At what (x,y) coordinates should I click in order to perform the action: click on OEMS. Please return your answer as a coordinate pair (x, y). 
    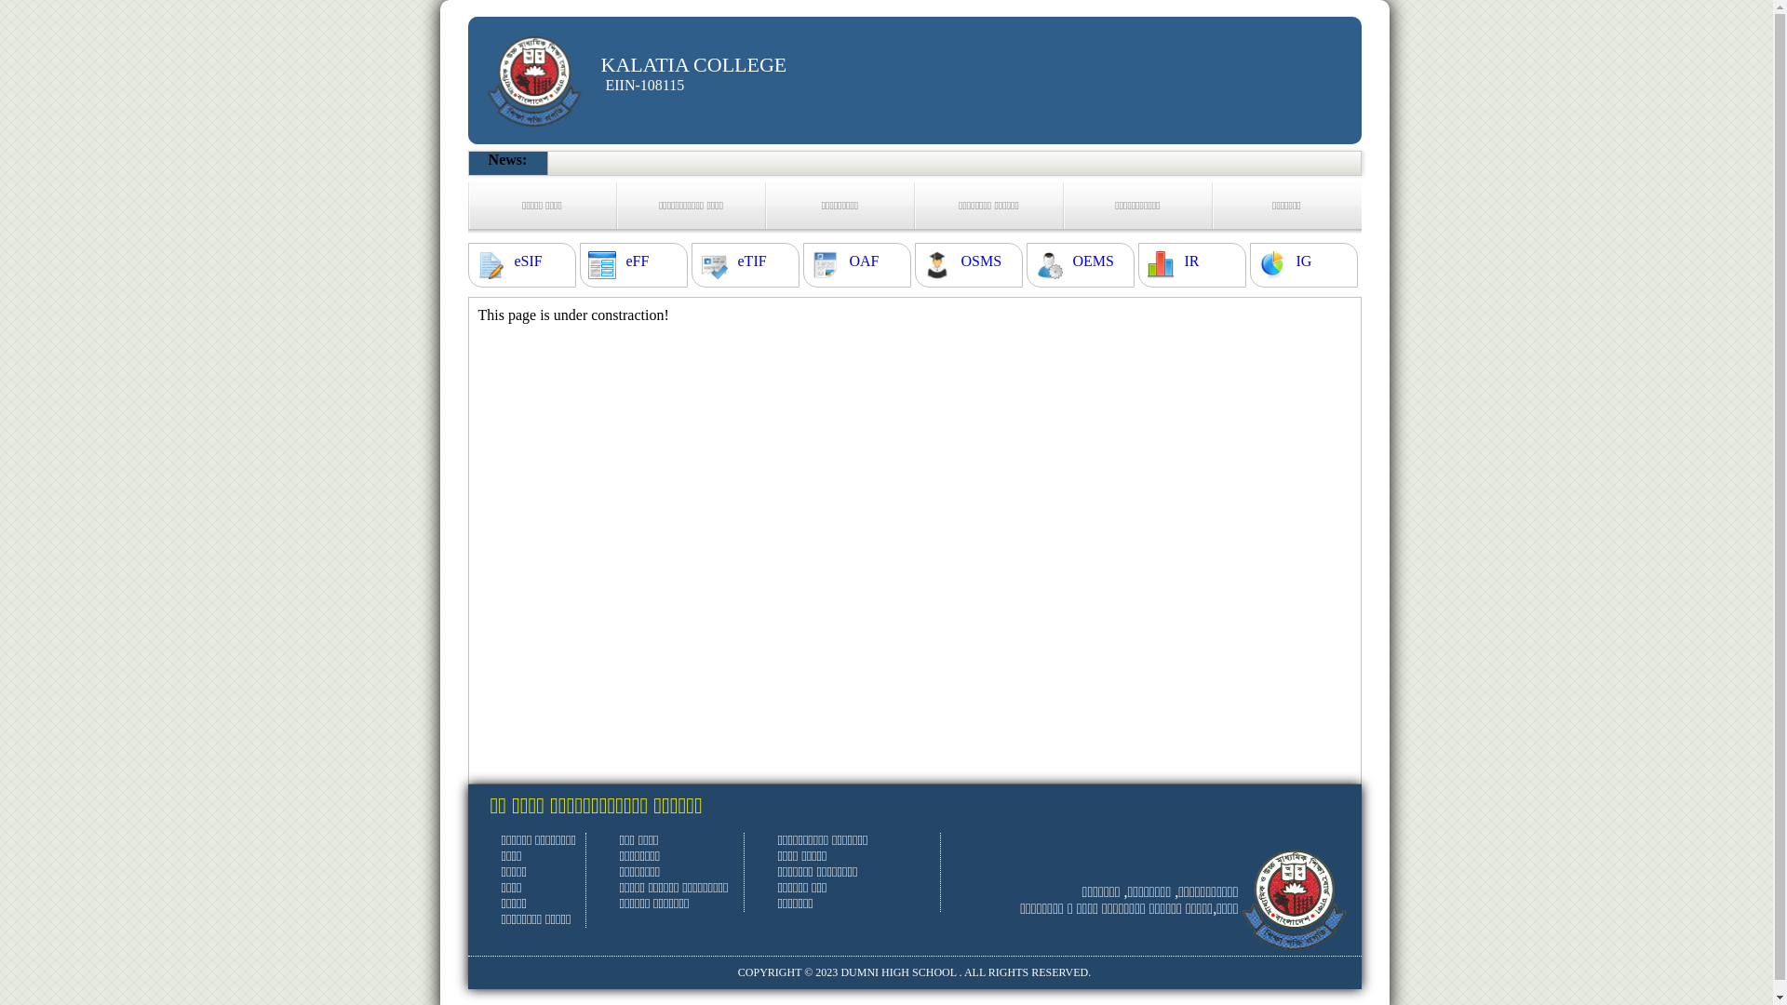
    Looking at the image, I should click on (1093, 261).